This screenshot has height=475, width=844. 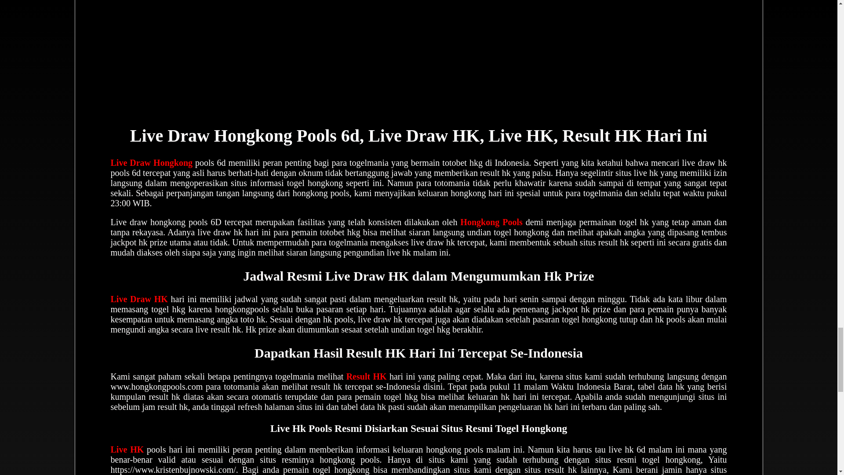 What do you see at coordinates (491, 222) in the screenshot?
I see `Hongkong Pools` at bounding box center [491, 222].